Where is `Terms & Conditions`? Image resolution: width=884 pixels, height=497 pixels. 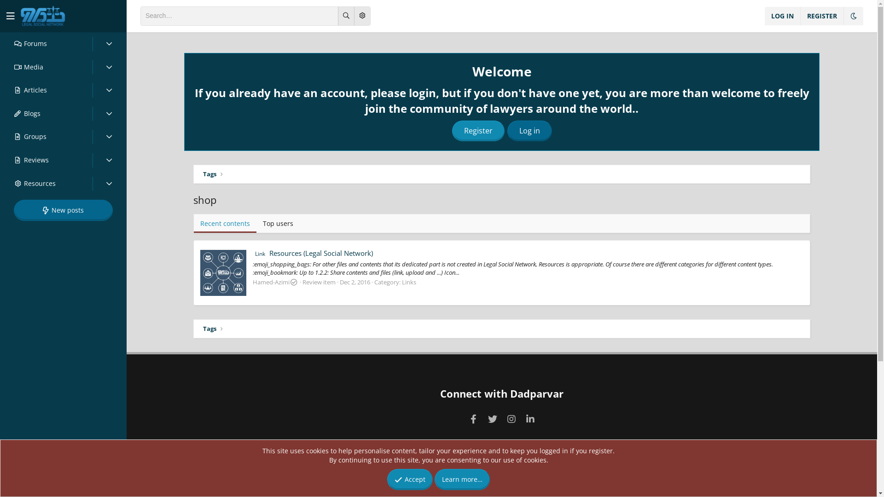 Terms & Conditions is located at coordinates (697, 484).